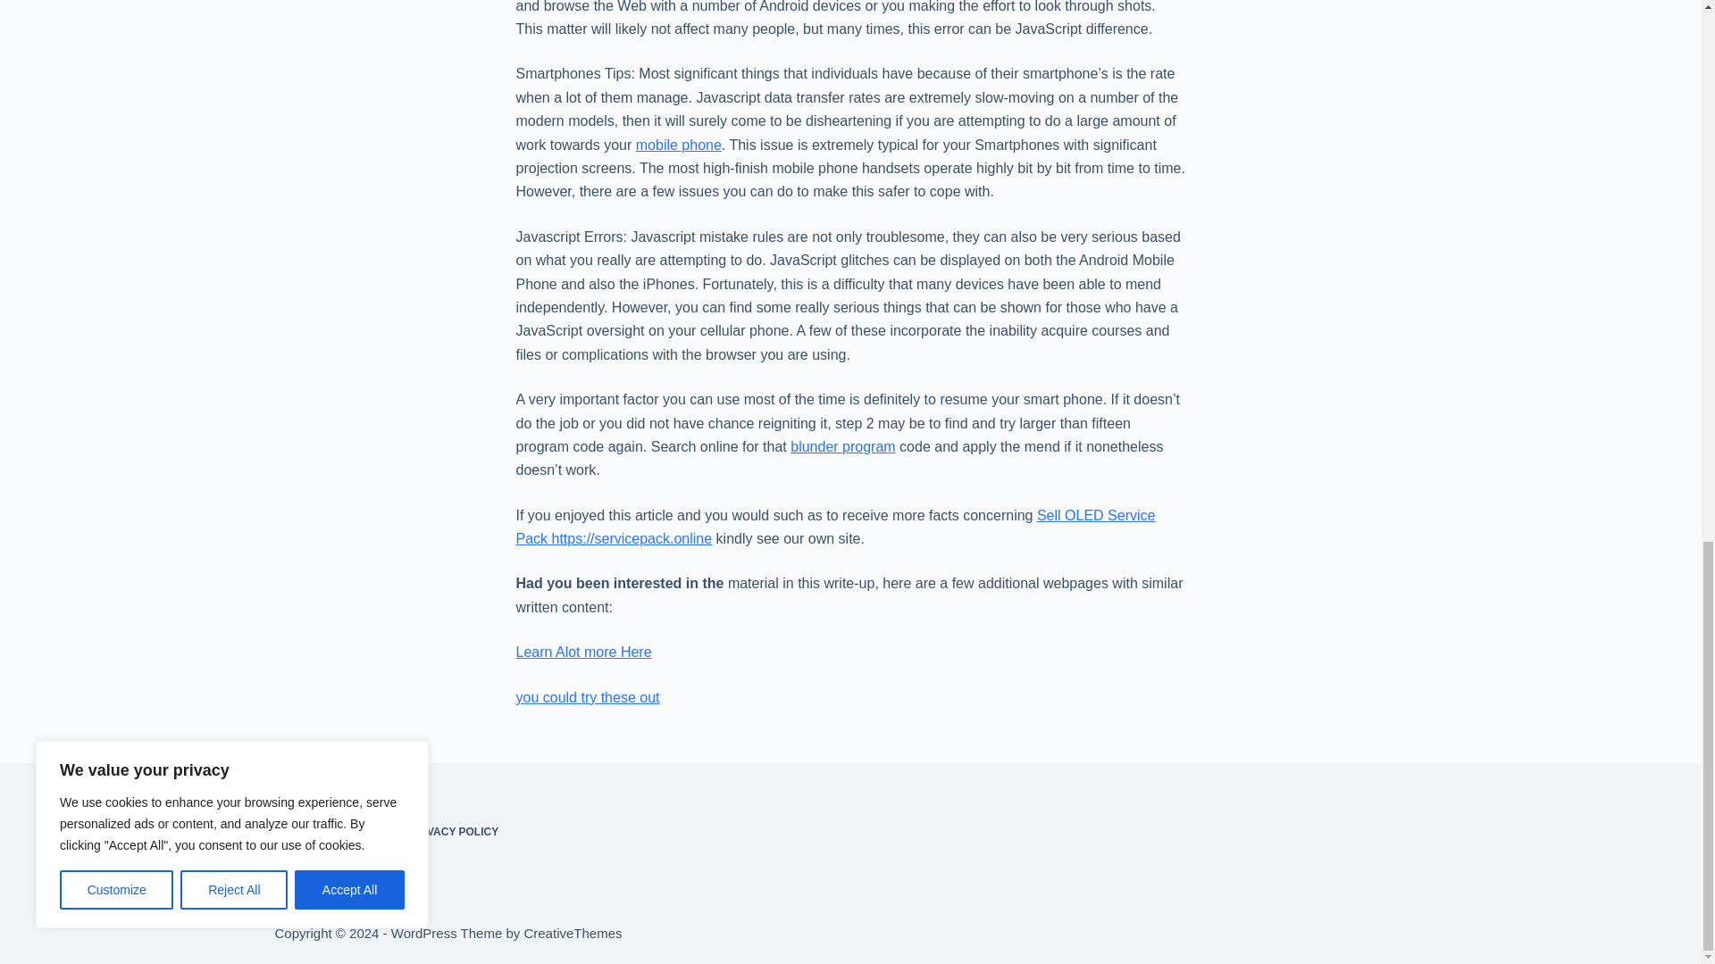  I want to click on CreativeThemes, so click(572, 933).